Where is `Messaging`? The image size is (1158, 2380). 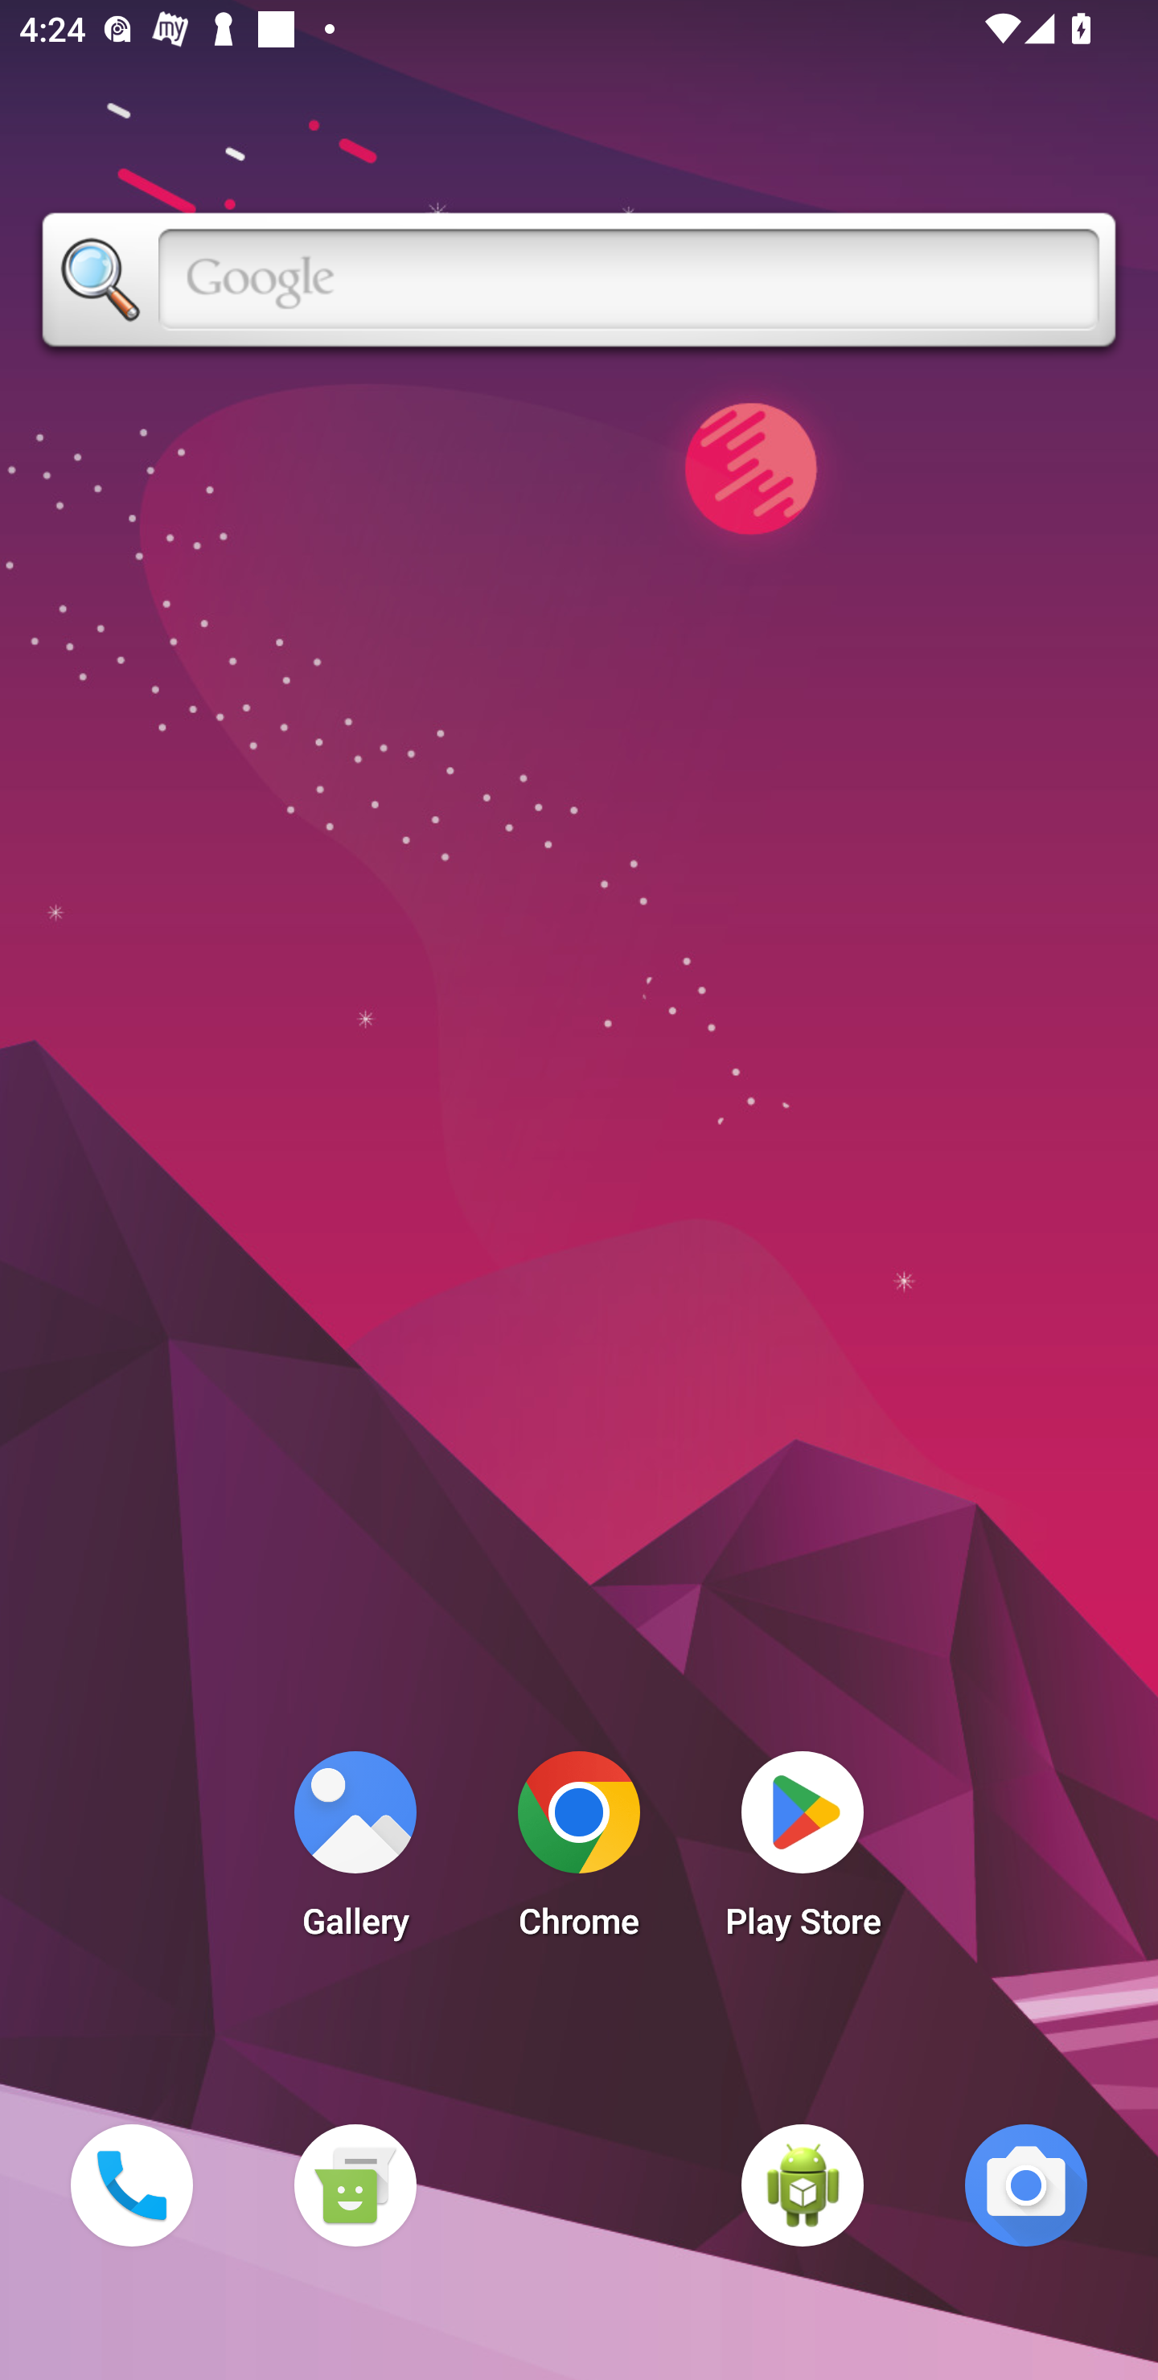 Messaging is located at coordinates (355, 2185).